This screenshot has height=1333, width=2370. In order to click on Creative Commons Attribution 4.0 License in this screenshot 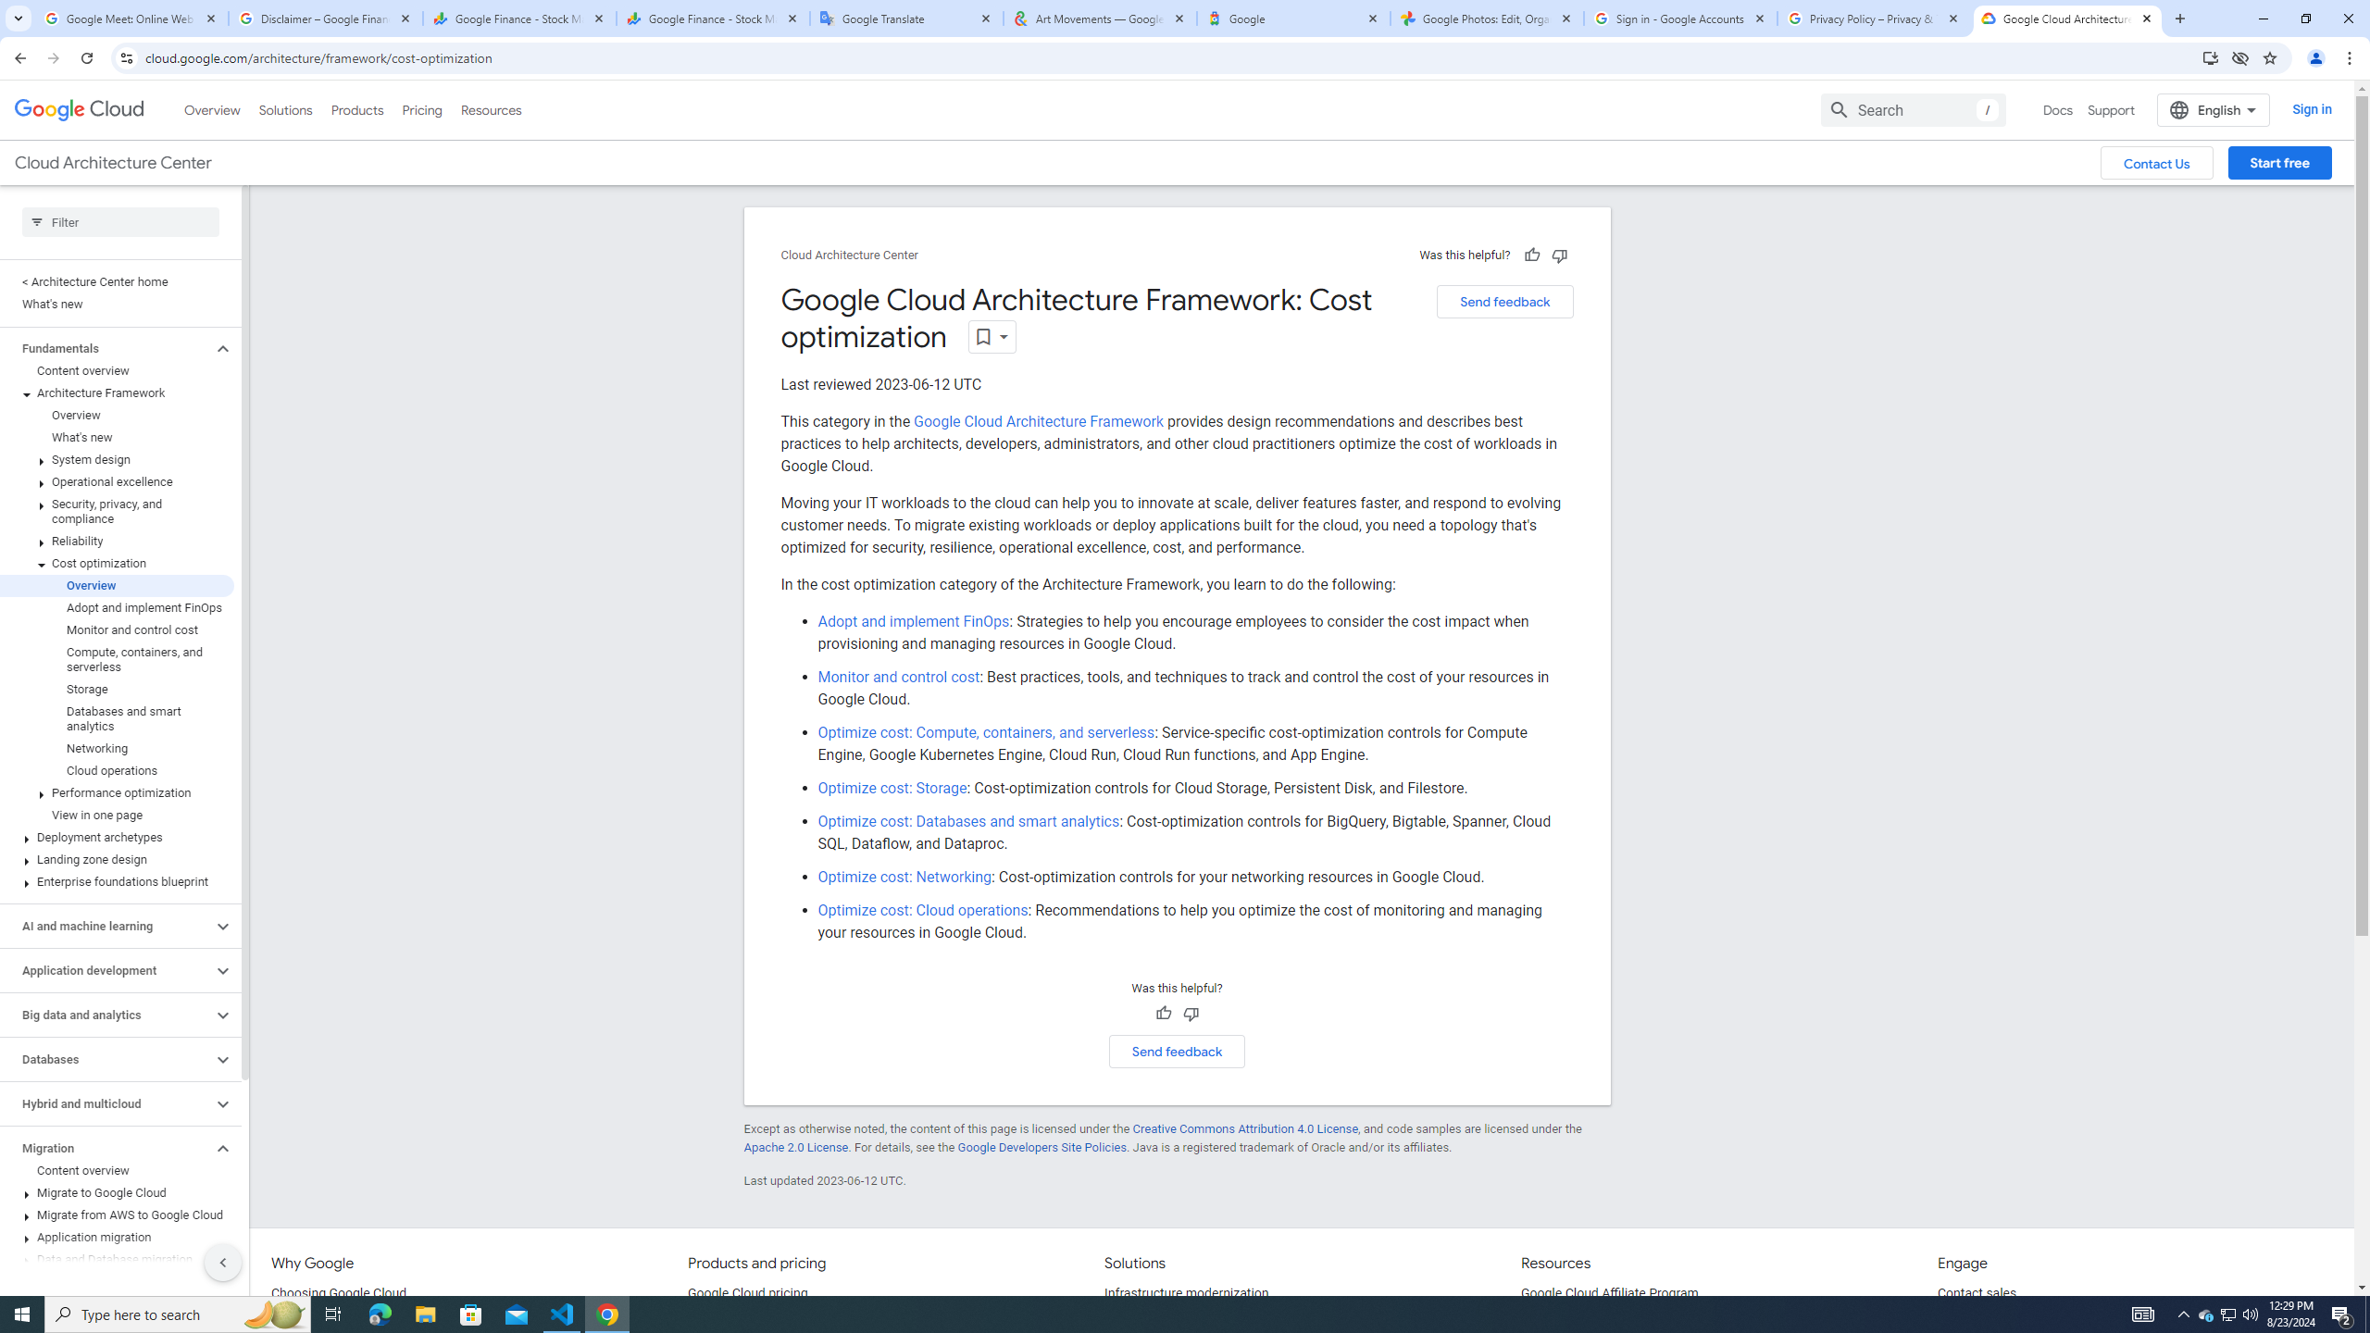, I will do `click(1244, 1128)`.